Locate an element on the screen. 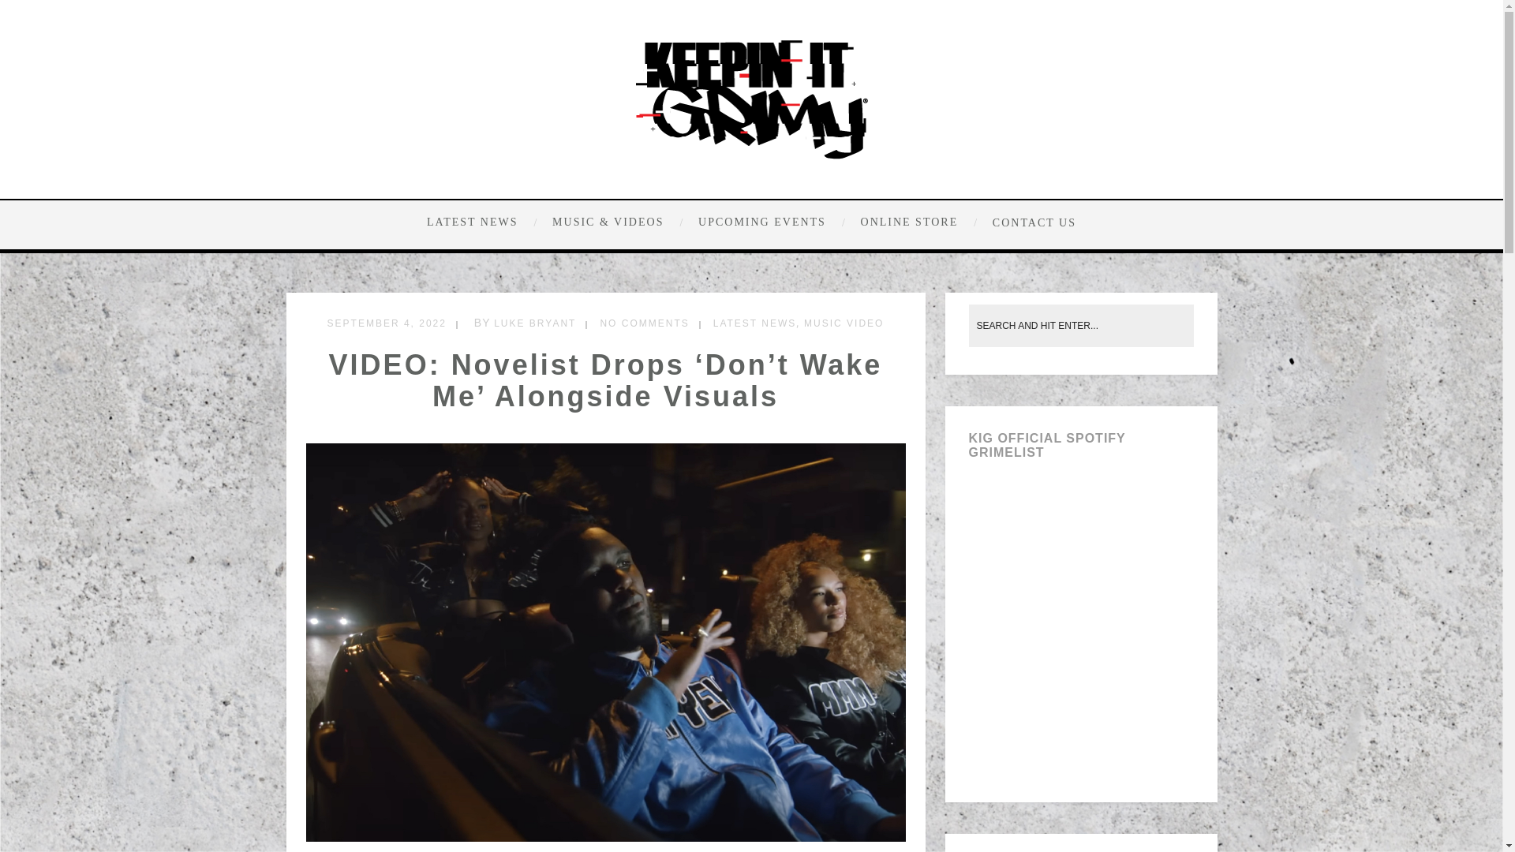 This screenshot has height=852, width=1515. ONLINE STORE is located at coordinates (917, 222).